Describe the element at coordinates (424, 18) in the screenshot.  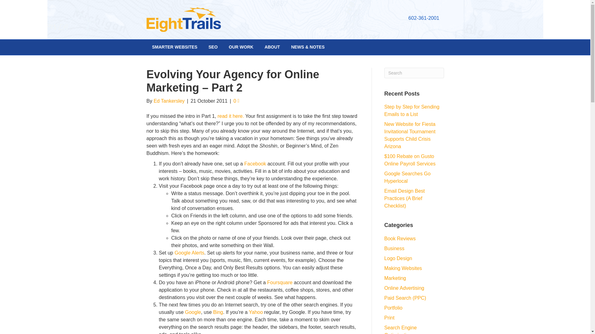
I see `602-361-2001` at that location.